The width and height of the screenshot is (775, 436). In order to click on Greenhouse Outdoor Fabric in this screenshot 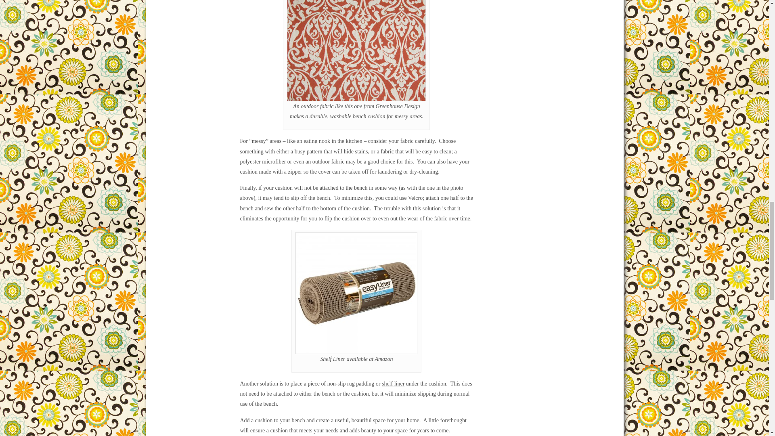, I will do `click(356, 50)`.